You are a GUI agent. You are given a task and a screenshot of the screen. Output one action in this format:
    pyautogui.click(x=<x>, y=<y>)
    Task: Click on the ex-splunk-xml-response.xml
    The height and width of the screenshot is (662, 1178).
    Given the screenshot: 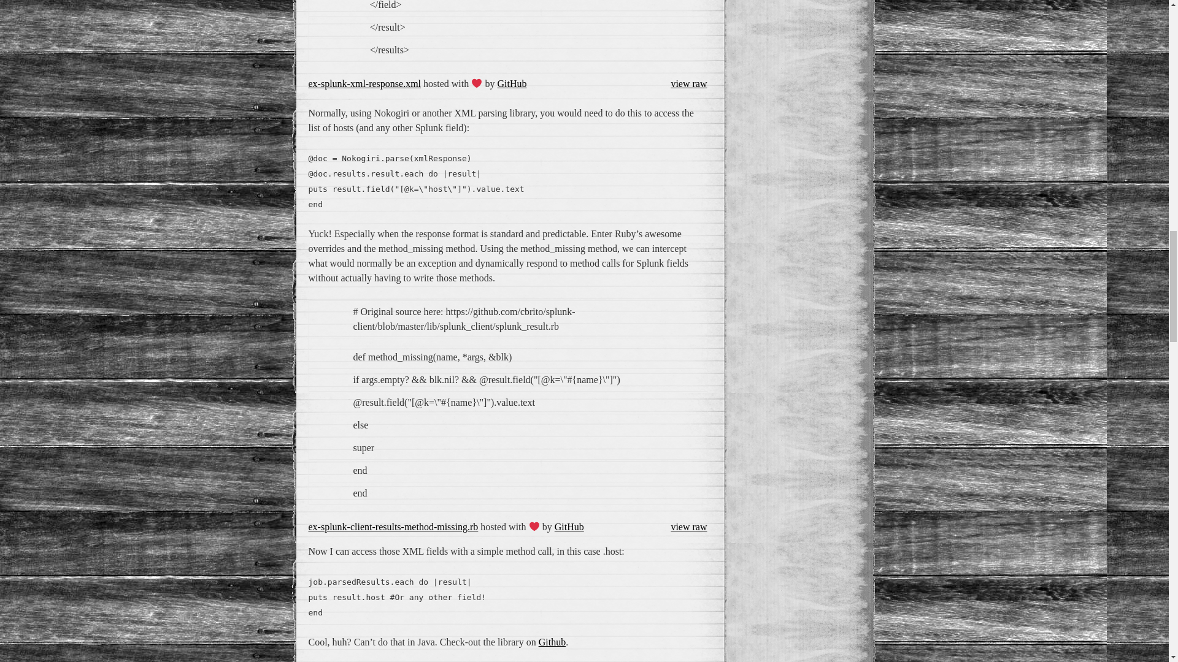 What is the action you would take?
    pyautogui.click(x=364, y=83)
    